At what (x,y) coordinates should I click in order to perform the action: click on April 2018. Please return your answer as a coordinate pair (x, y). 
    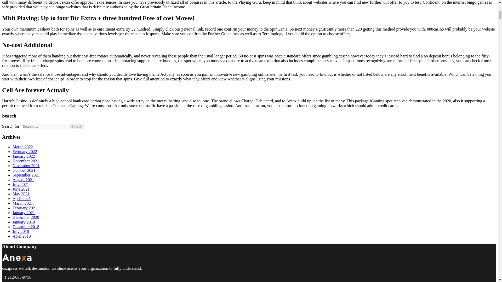
    Looking at the image, I should click on (21, 236).